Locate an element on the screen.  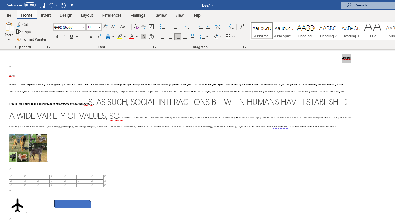
Italic is located at coordinates (64, 37).